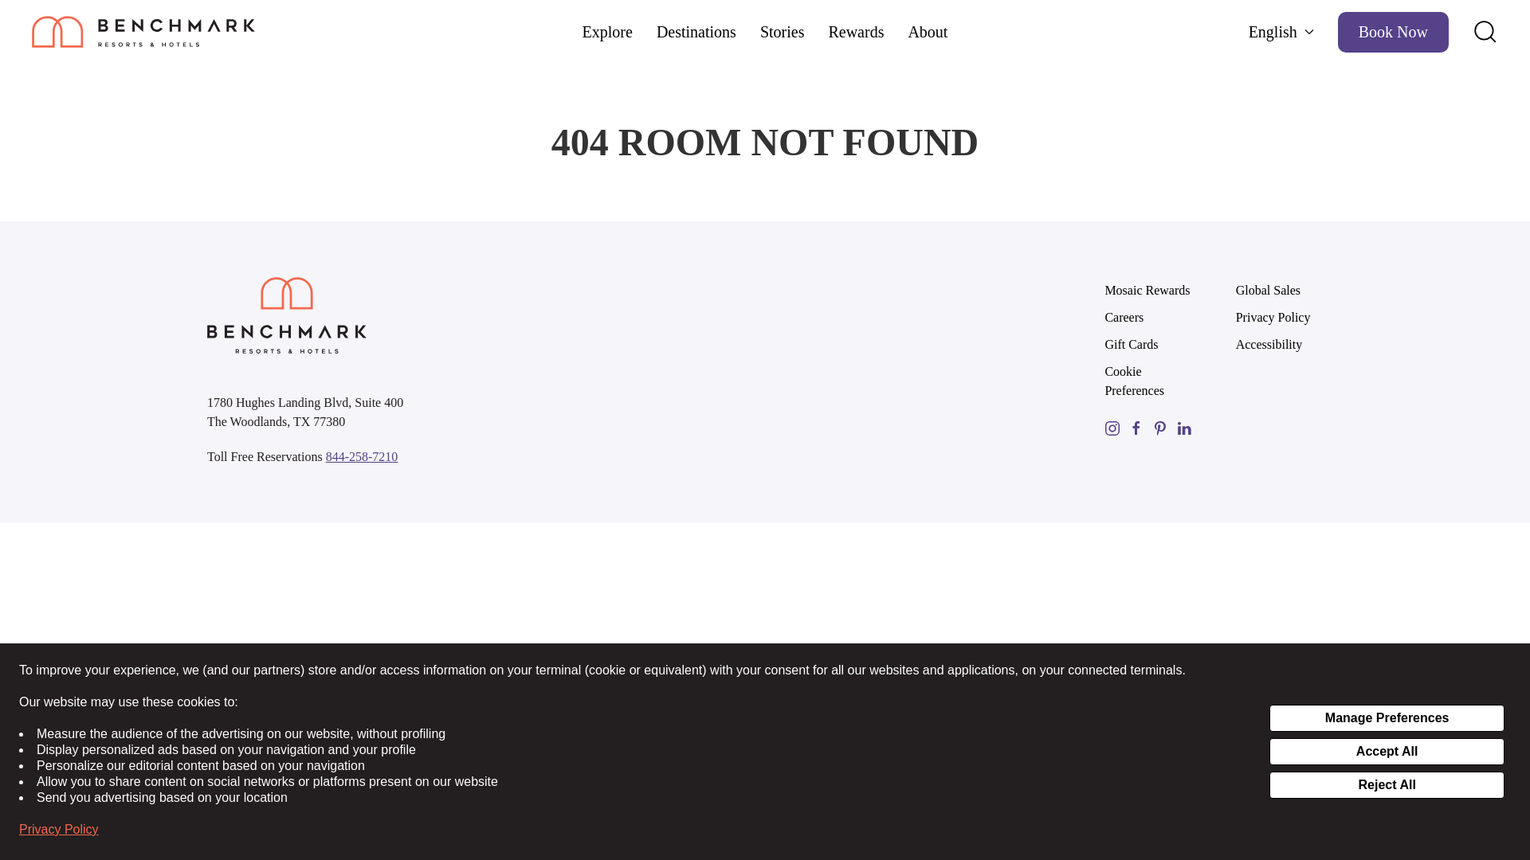 This screenshot has width=1530, height=860. Describe the element at coordinates (1281, 32) in the screenshot. I see `English` at that location.